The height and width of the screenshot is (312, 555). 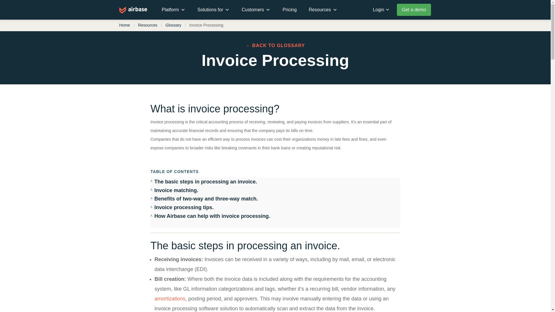 I want to click on Home, so click(x=124, y=25).